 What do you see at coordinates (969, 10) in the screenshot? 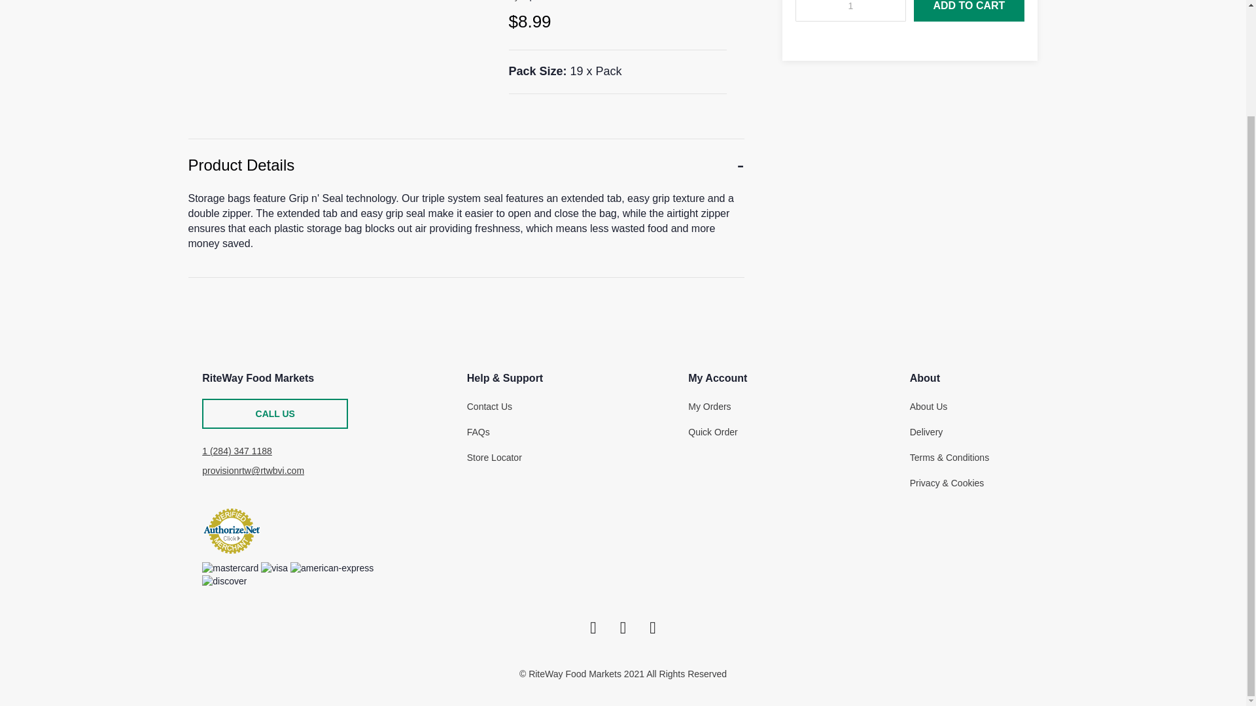
I see `Add to Cart` at bounding box center [969, 10].